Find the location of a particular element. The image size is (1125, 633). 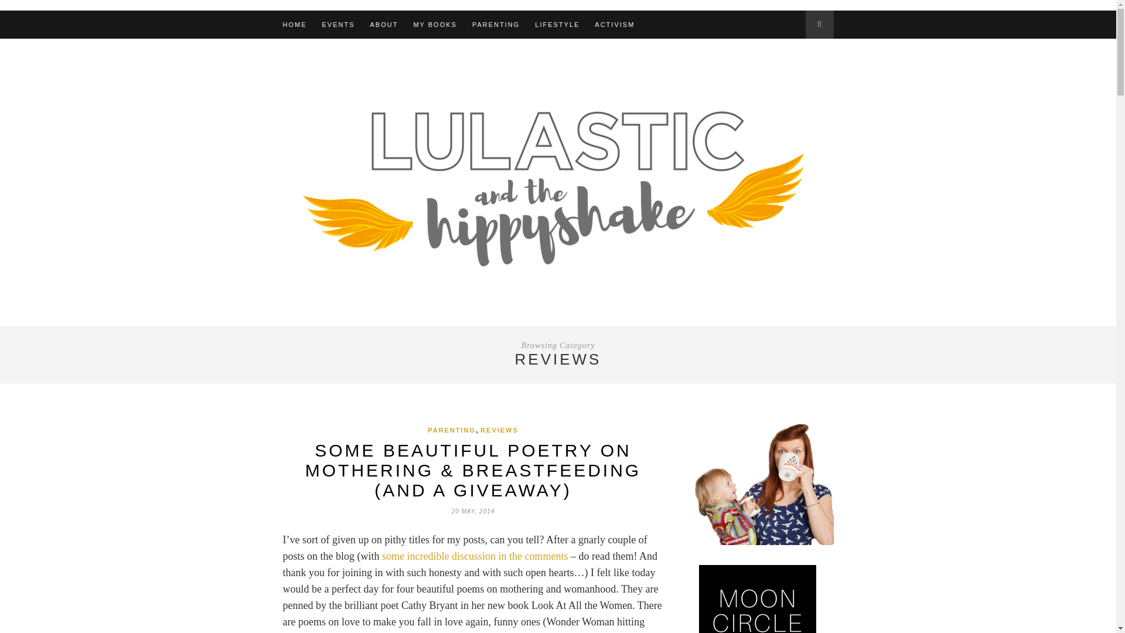

MY BOOKS is located at coordinates (435, 25).